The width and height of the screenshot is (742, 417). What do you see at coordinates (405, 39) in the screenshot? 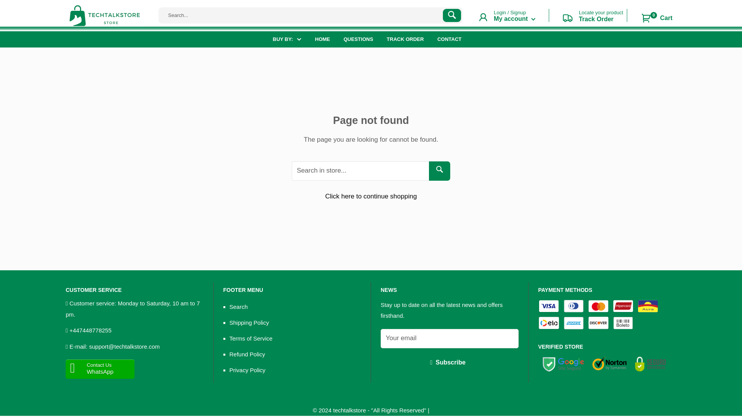
I see `HOME` at bounding box center [405, 39].